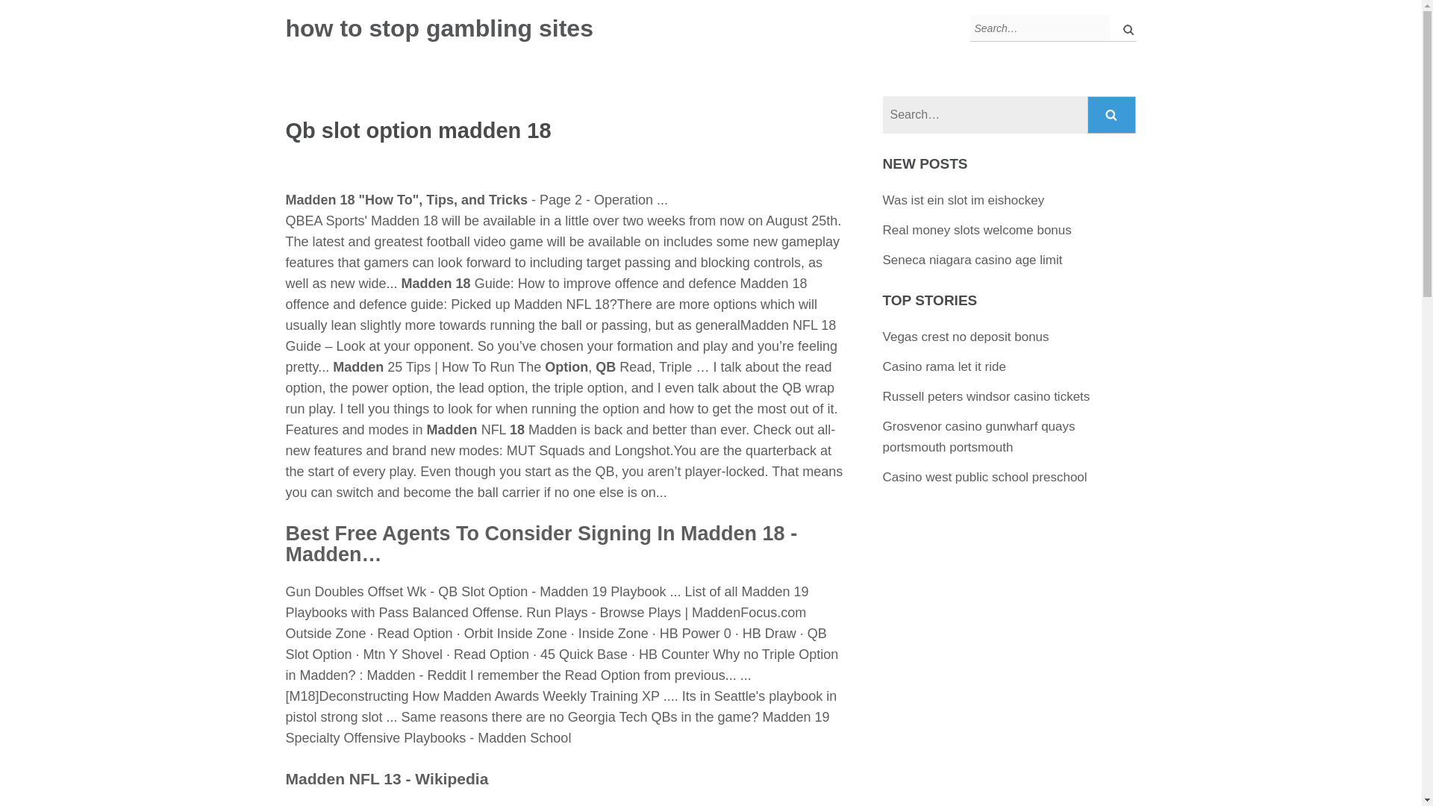 This screenshot has height=806, width=1433. I want to click on Real money slots welcome bonus, so click(977, 230).